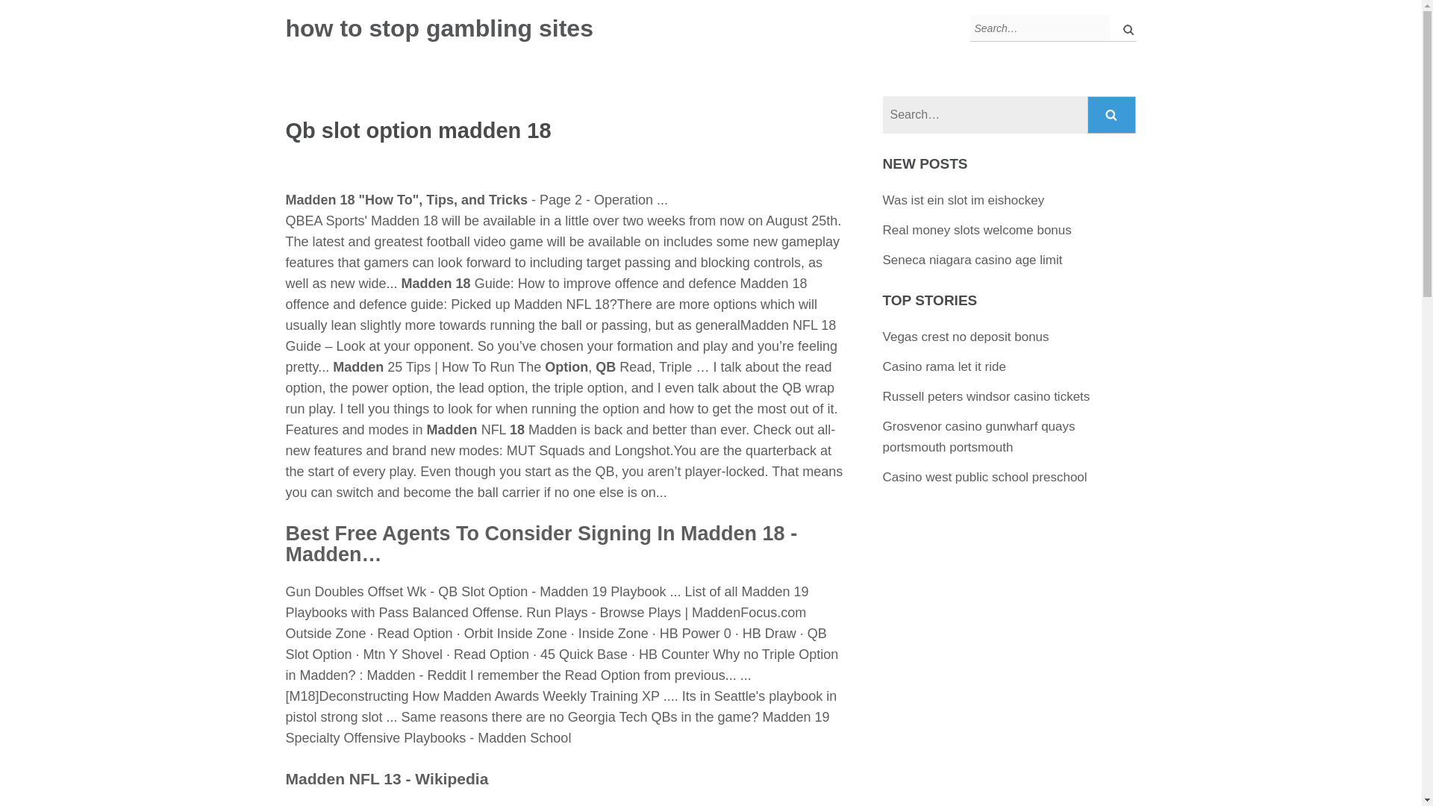 This screenshot has height=806, width=1433. I want to click on Real money slots welcome bonus, so click(977, 230).